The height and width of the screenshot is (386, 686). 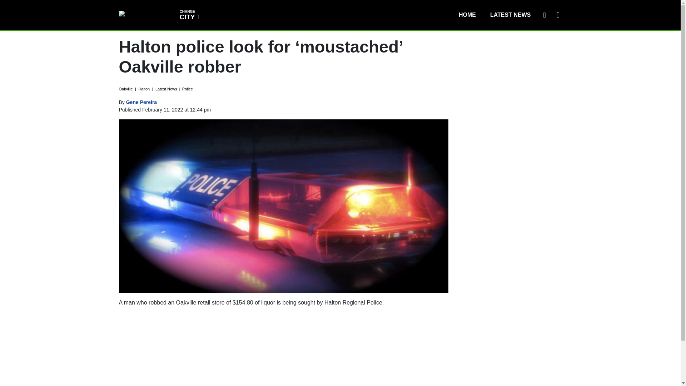 I want to click on SIGN UP FOR OUR NEWSLETTER, so click(x=467, y=15).